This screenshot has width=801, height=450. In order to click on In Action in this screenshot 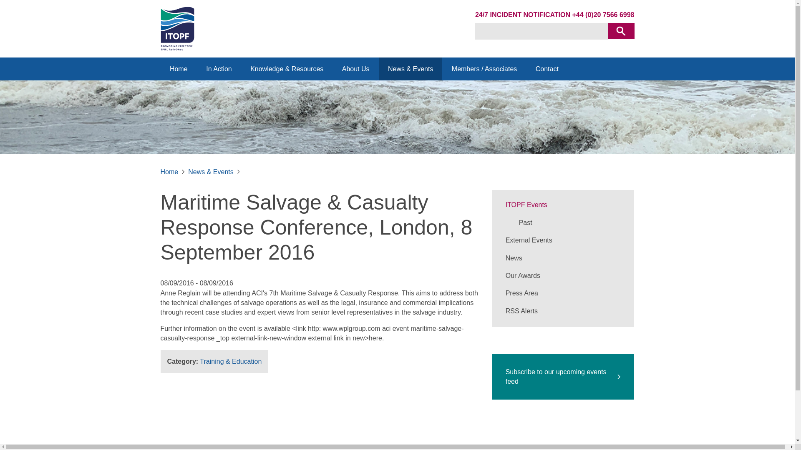, I will do `click(219, 69)`.